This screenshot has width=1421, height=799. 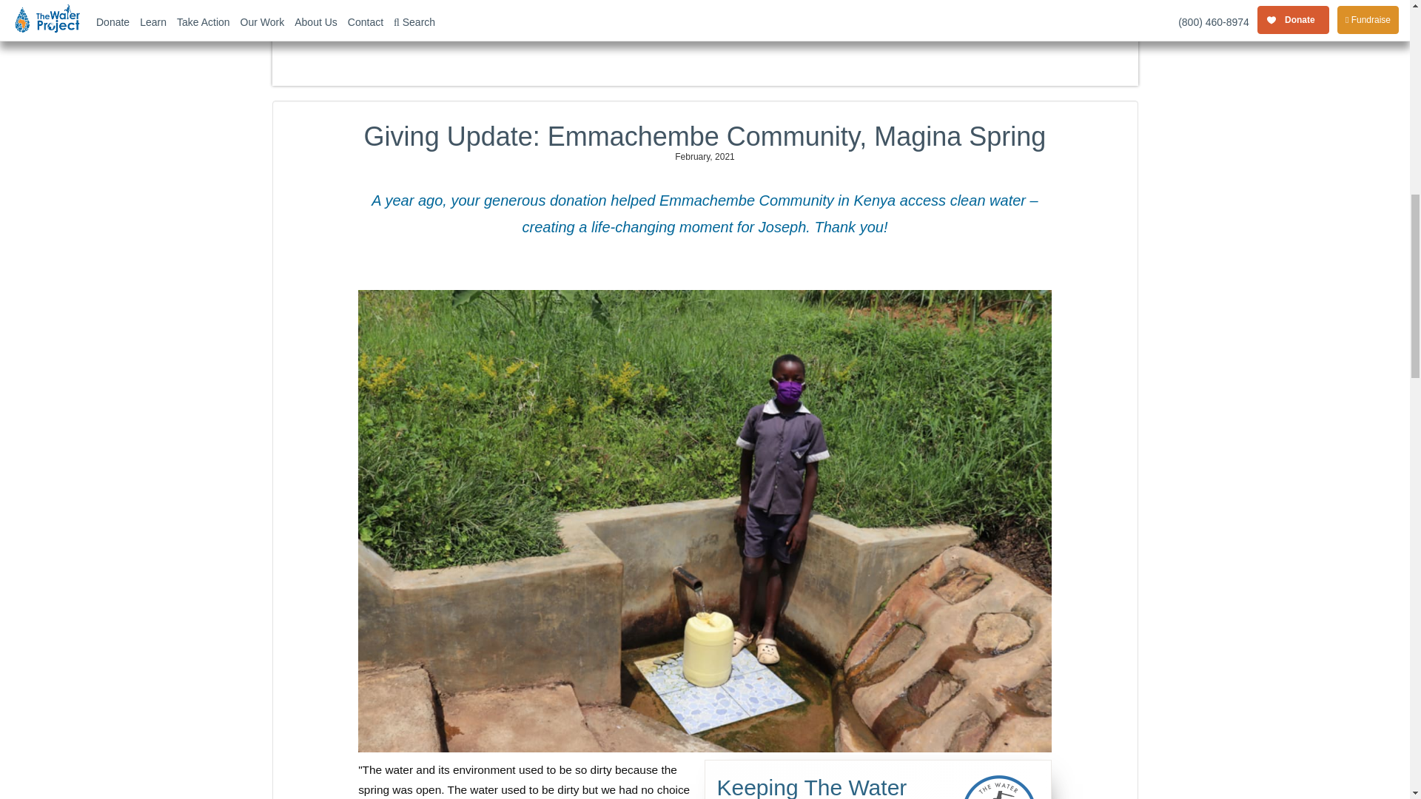 I want to click on Monitoring and Resolution, so click(x=856, y=1).